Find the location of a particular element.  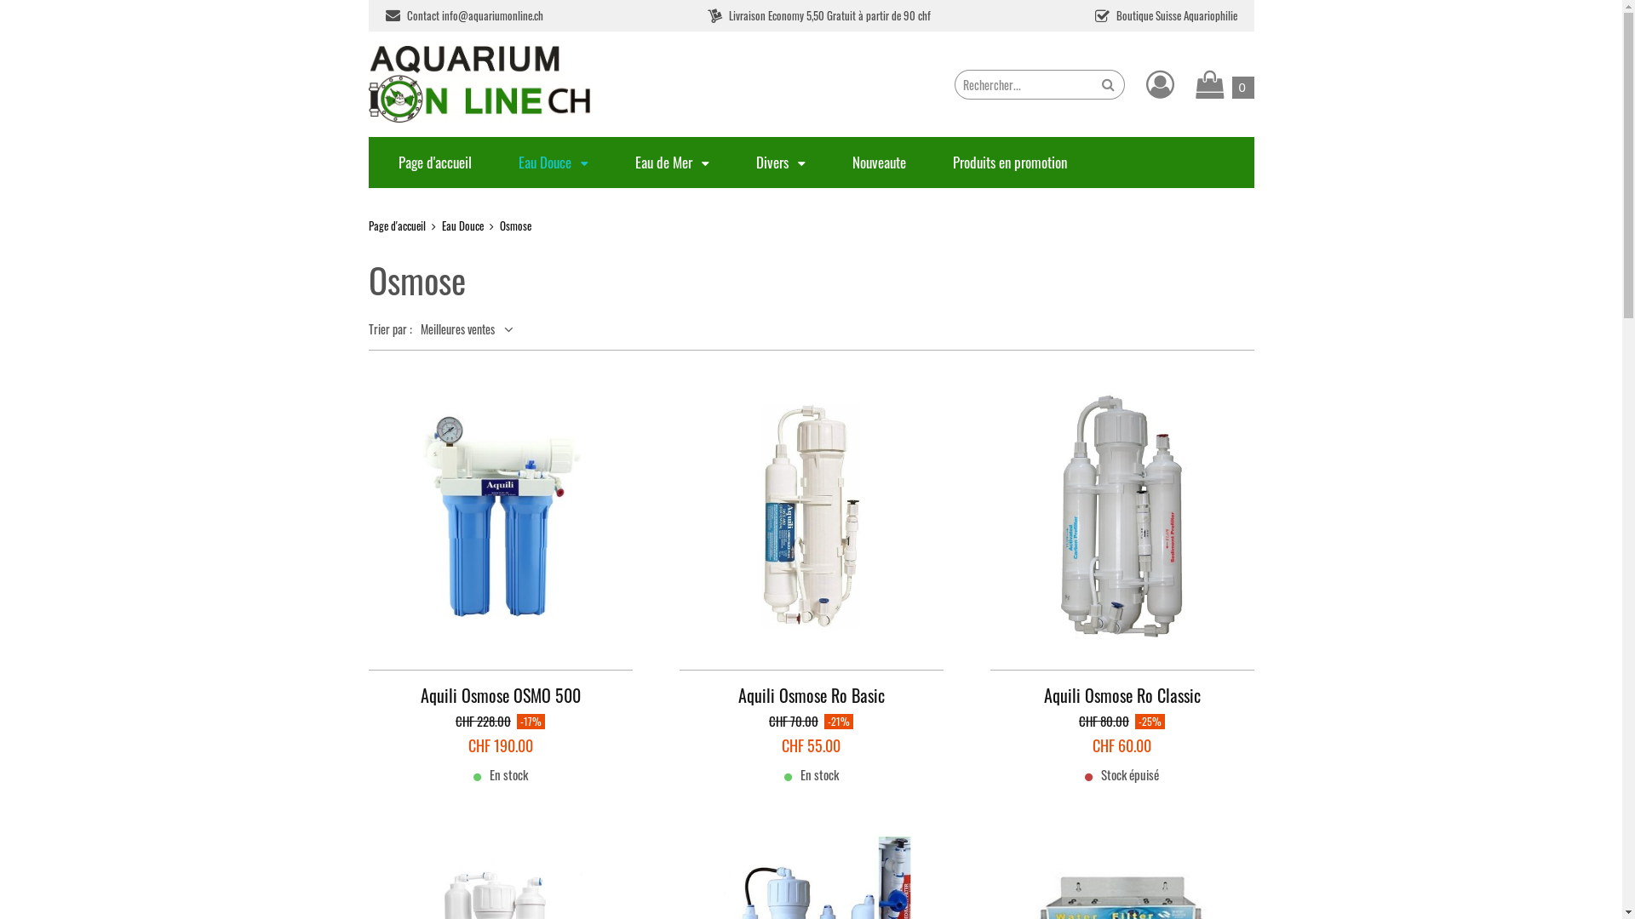

Aquili Osmose OSMO 500 is located at coordinates (500, 549).